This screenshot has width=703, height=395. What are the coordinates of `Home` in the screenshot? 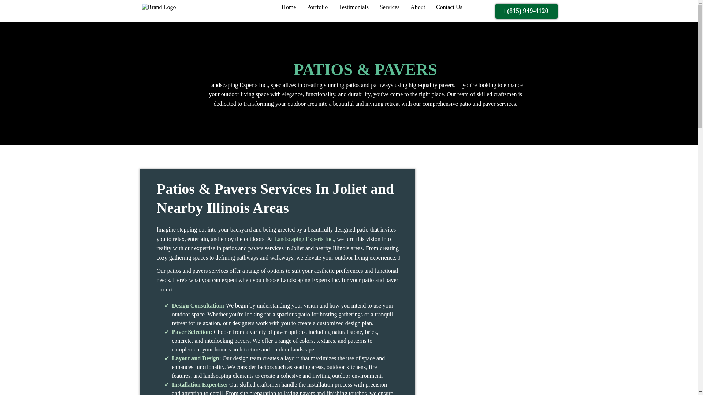 It's located at (289, 7).